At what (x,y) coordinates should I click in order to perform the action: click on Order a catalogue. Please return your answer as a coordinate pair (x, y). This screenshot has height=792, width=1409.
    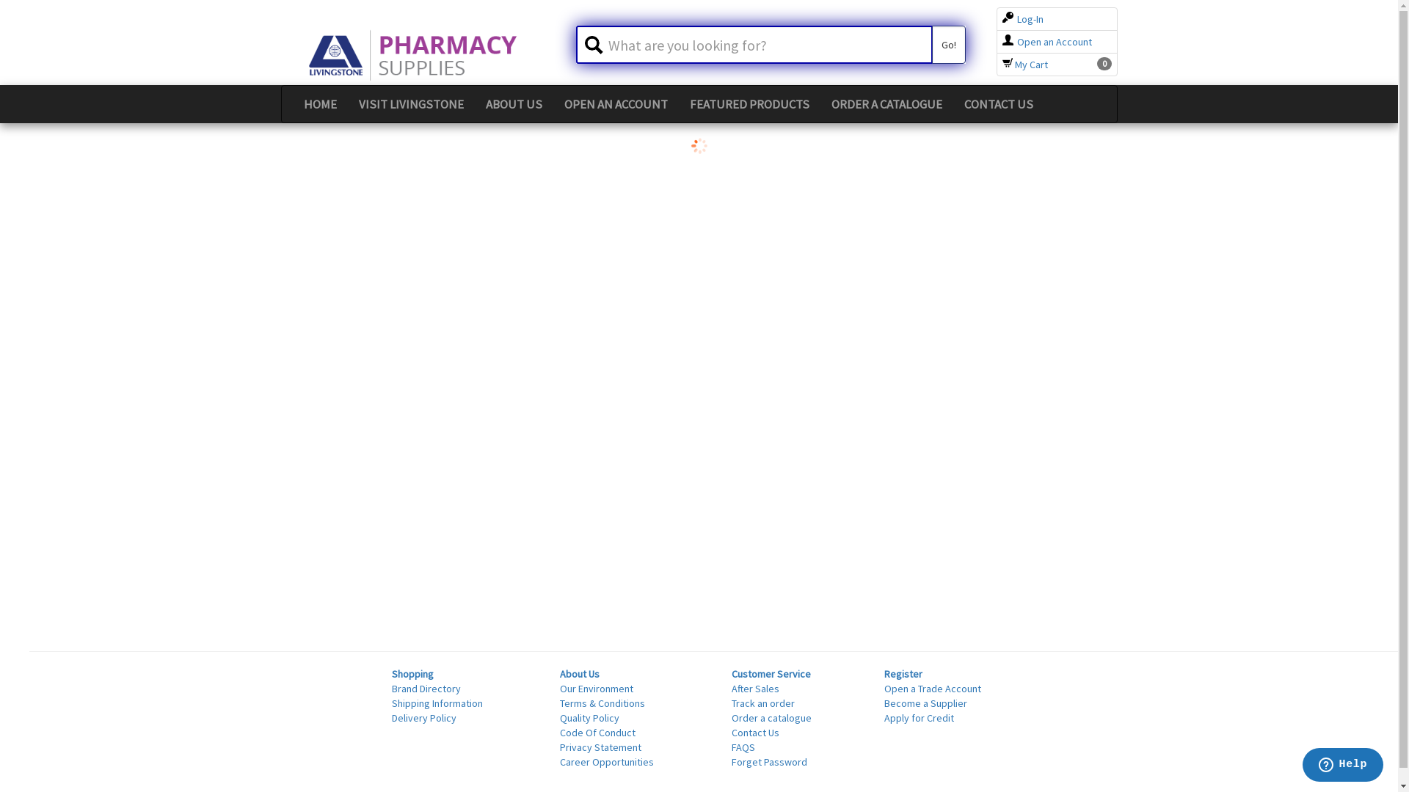
    Looking at the image, I should click on (772, 718).